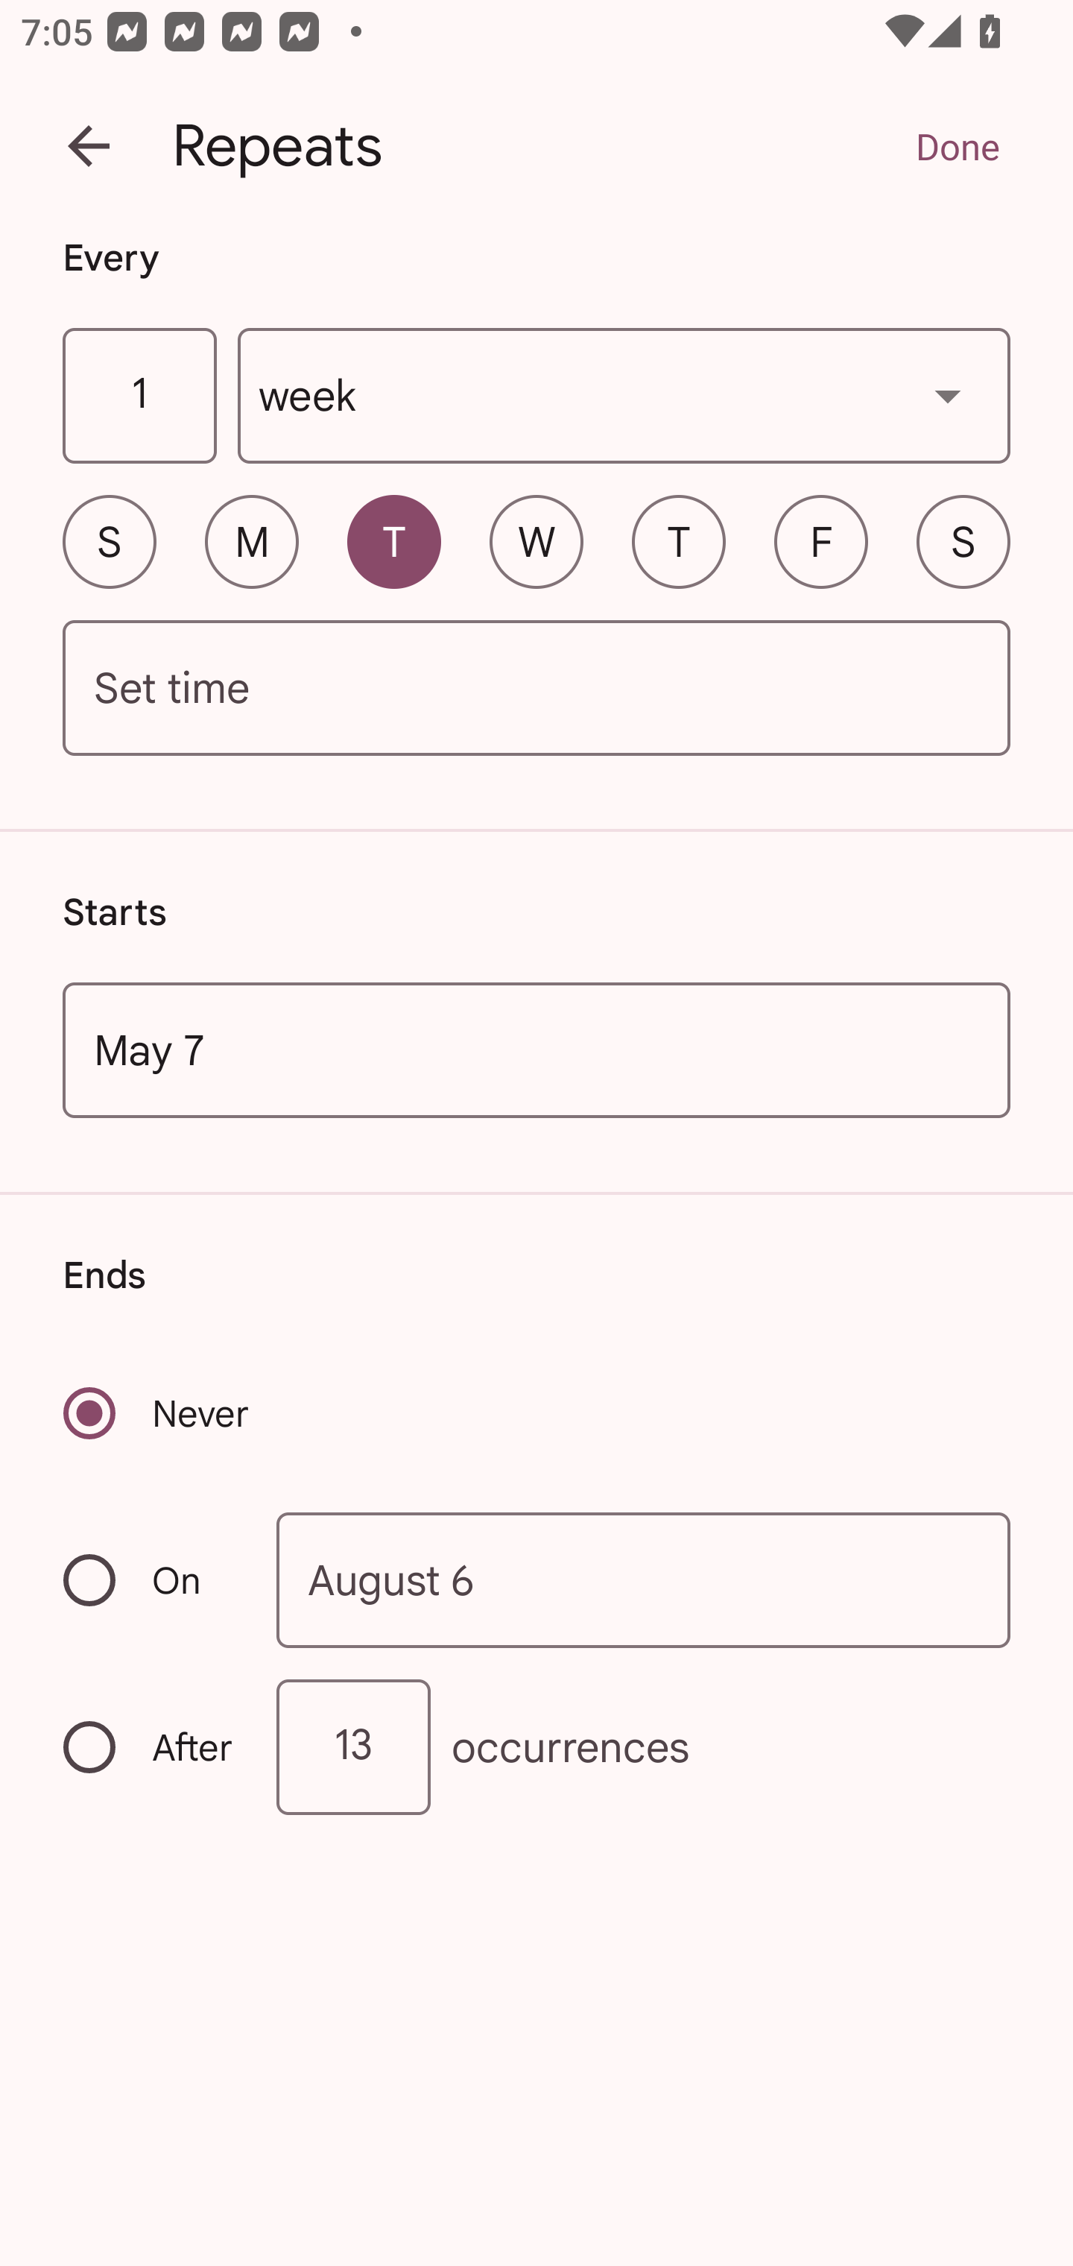  I want to click on S Saturday, so click(963, 541).